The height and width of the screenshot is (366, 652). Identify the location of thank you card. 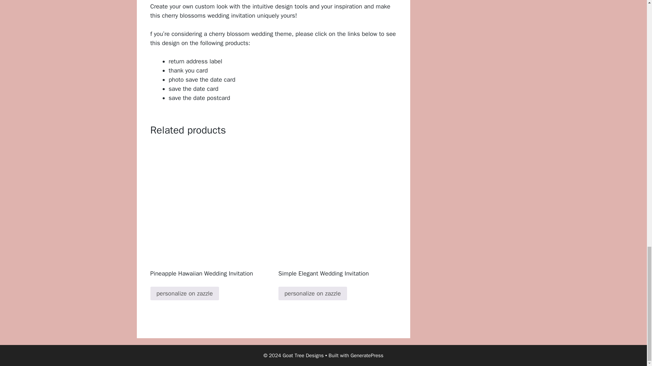
(187, 70).